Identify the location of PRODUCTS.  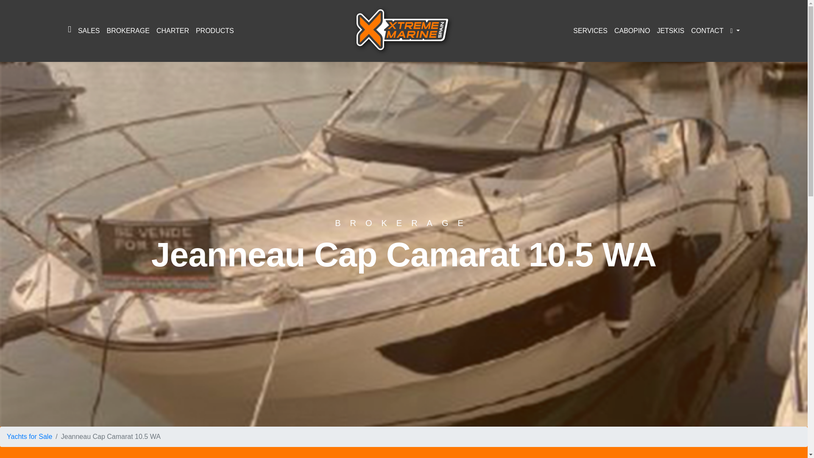
(215, 31).